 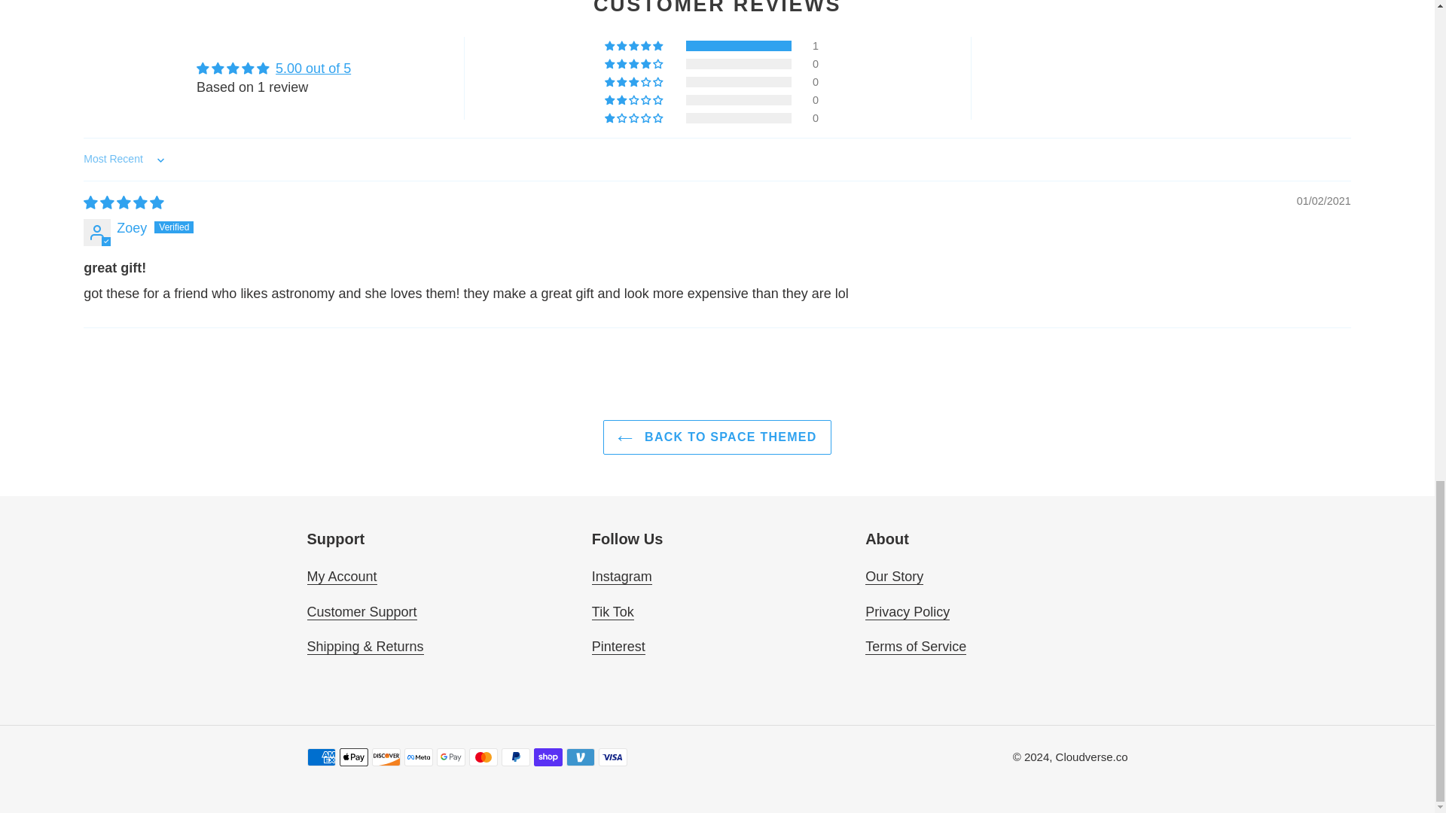 What do you see at coordinates (365, 647) in the screenshot?
I see `Cloudverse Shipping and Returns Policy` at bounding box center [365, 647].